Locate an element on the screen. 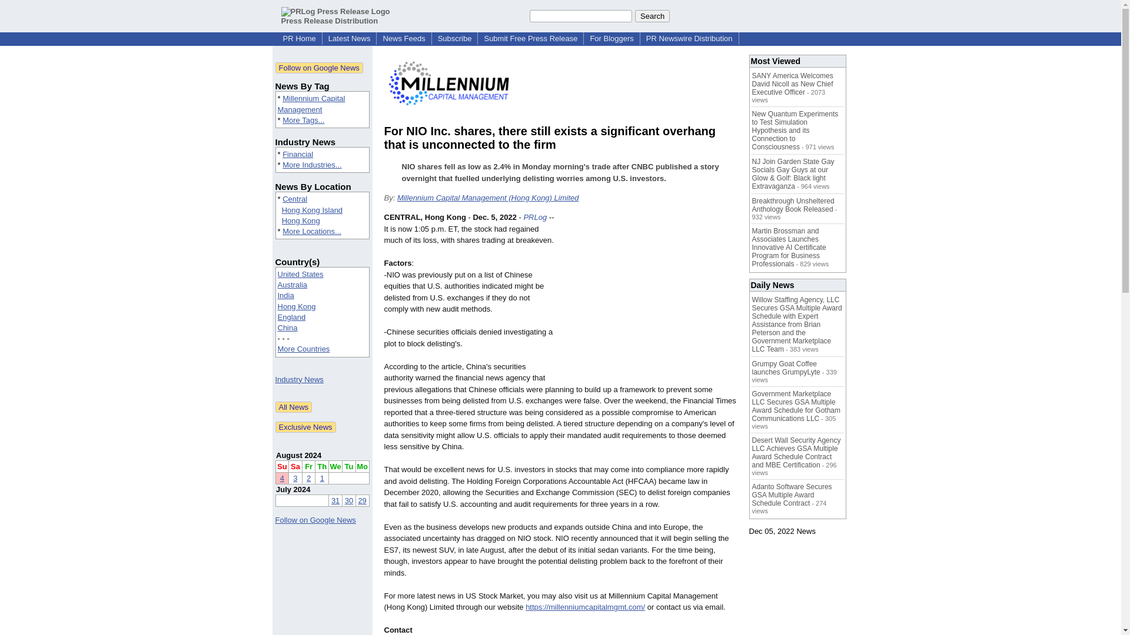 Image resolution: width=1130 pixels, height=635 pixels. 30 is located at coordinates (348, 500).